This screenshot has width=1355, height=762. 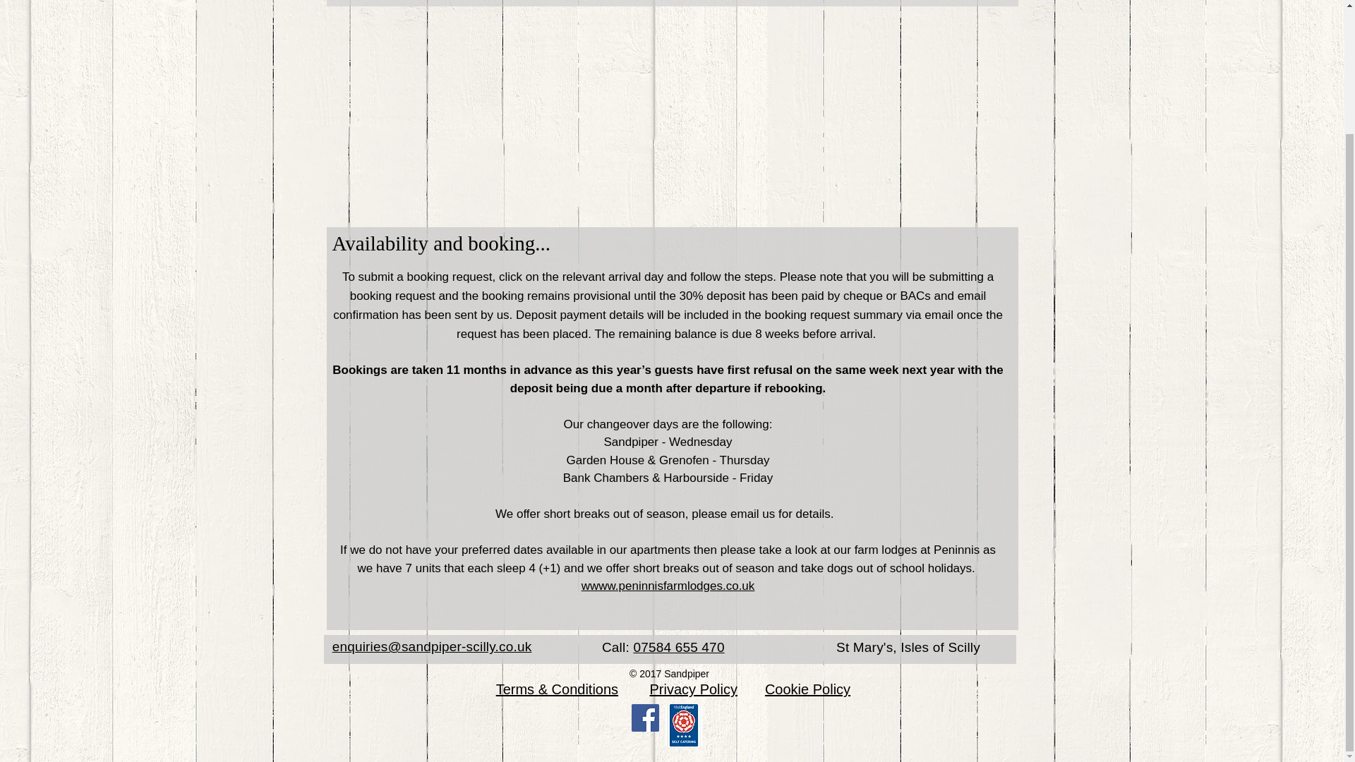 I want to click on Contact us, so click(x=963, y=3).